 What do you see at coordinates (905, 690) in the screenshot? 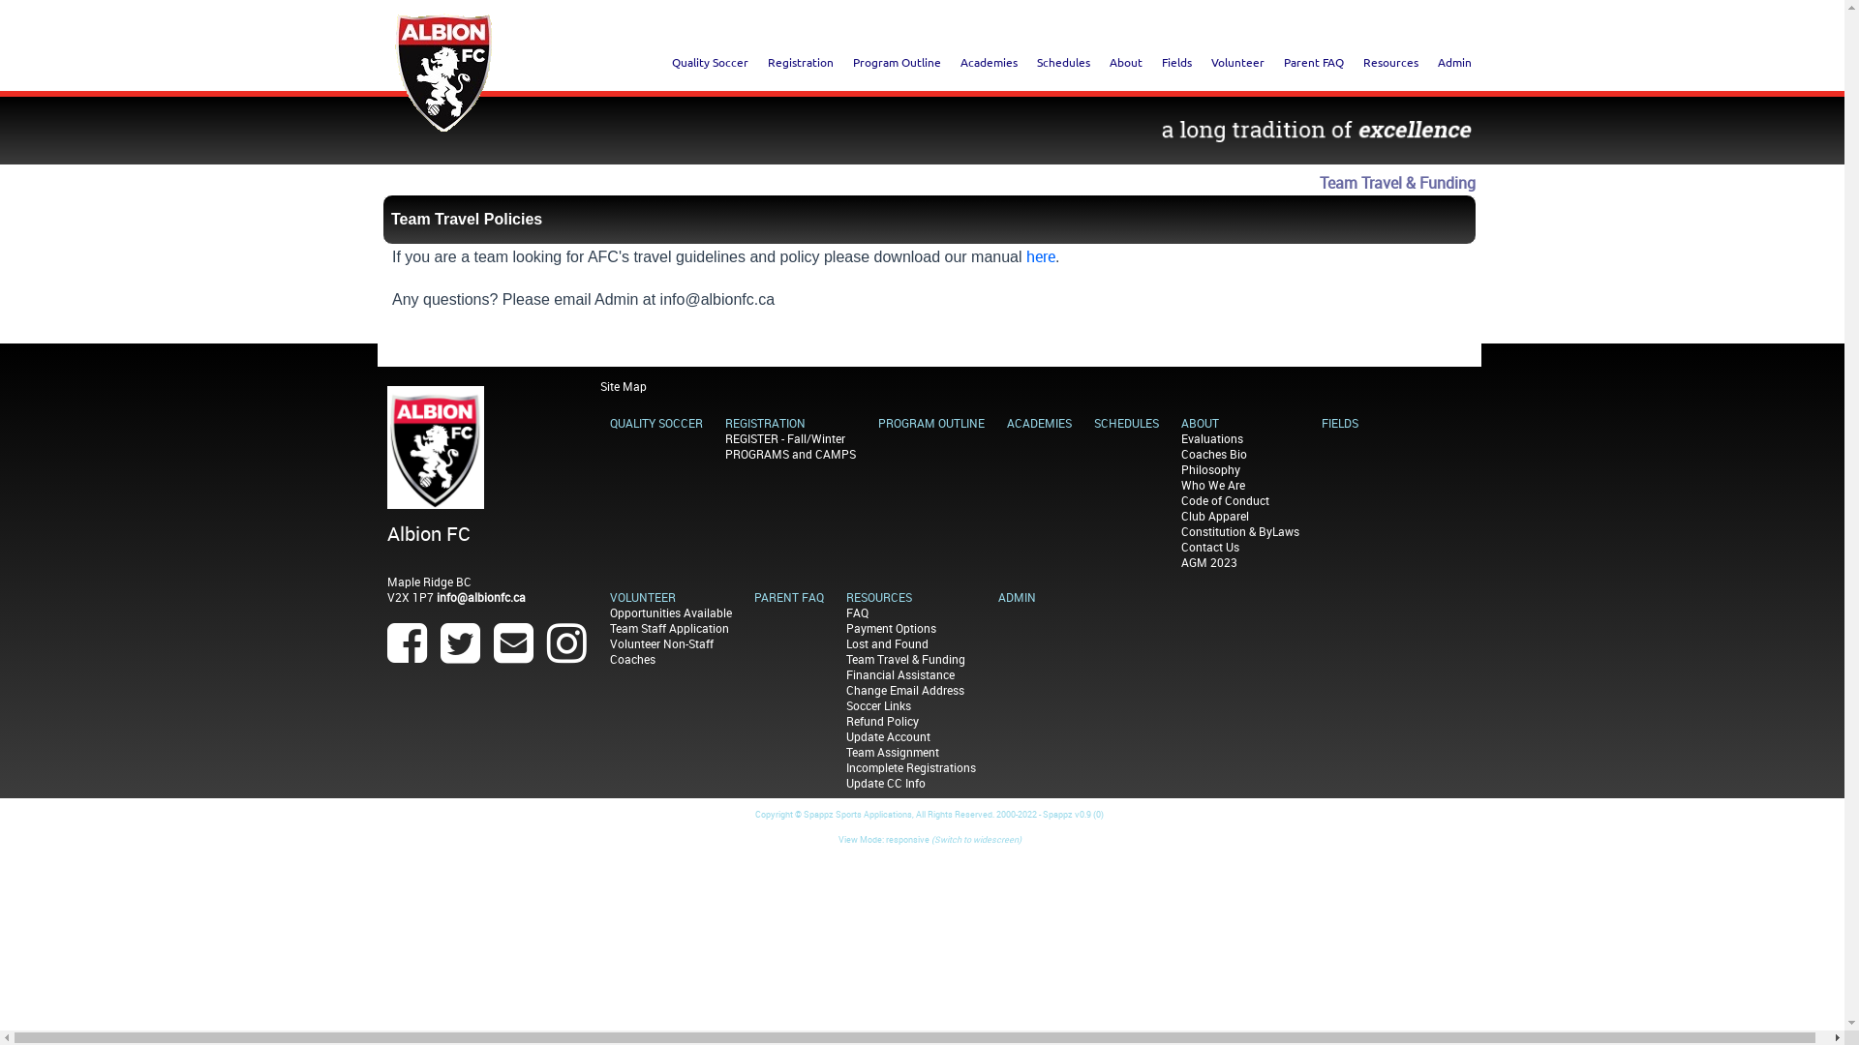
I see `Change Email Address` at bounding box center [905, 690].